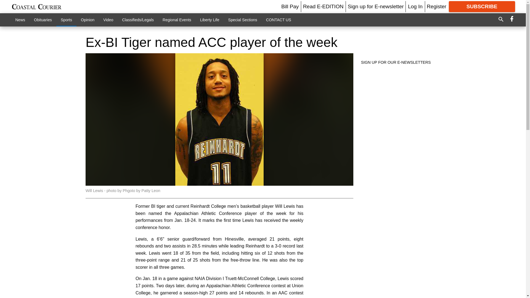 The image size is (530, 298). What do you see at coordinates (279, 20) in the screenshot?
I see `CONTACT US` at bounding box center [279, 20].